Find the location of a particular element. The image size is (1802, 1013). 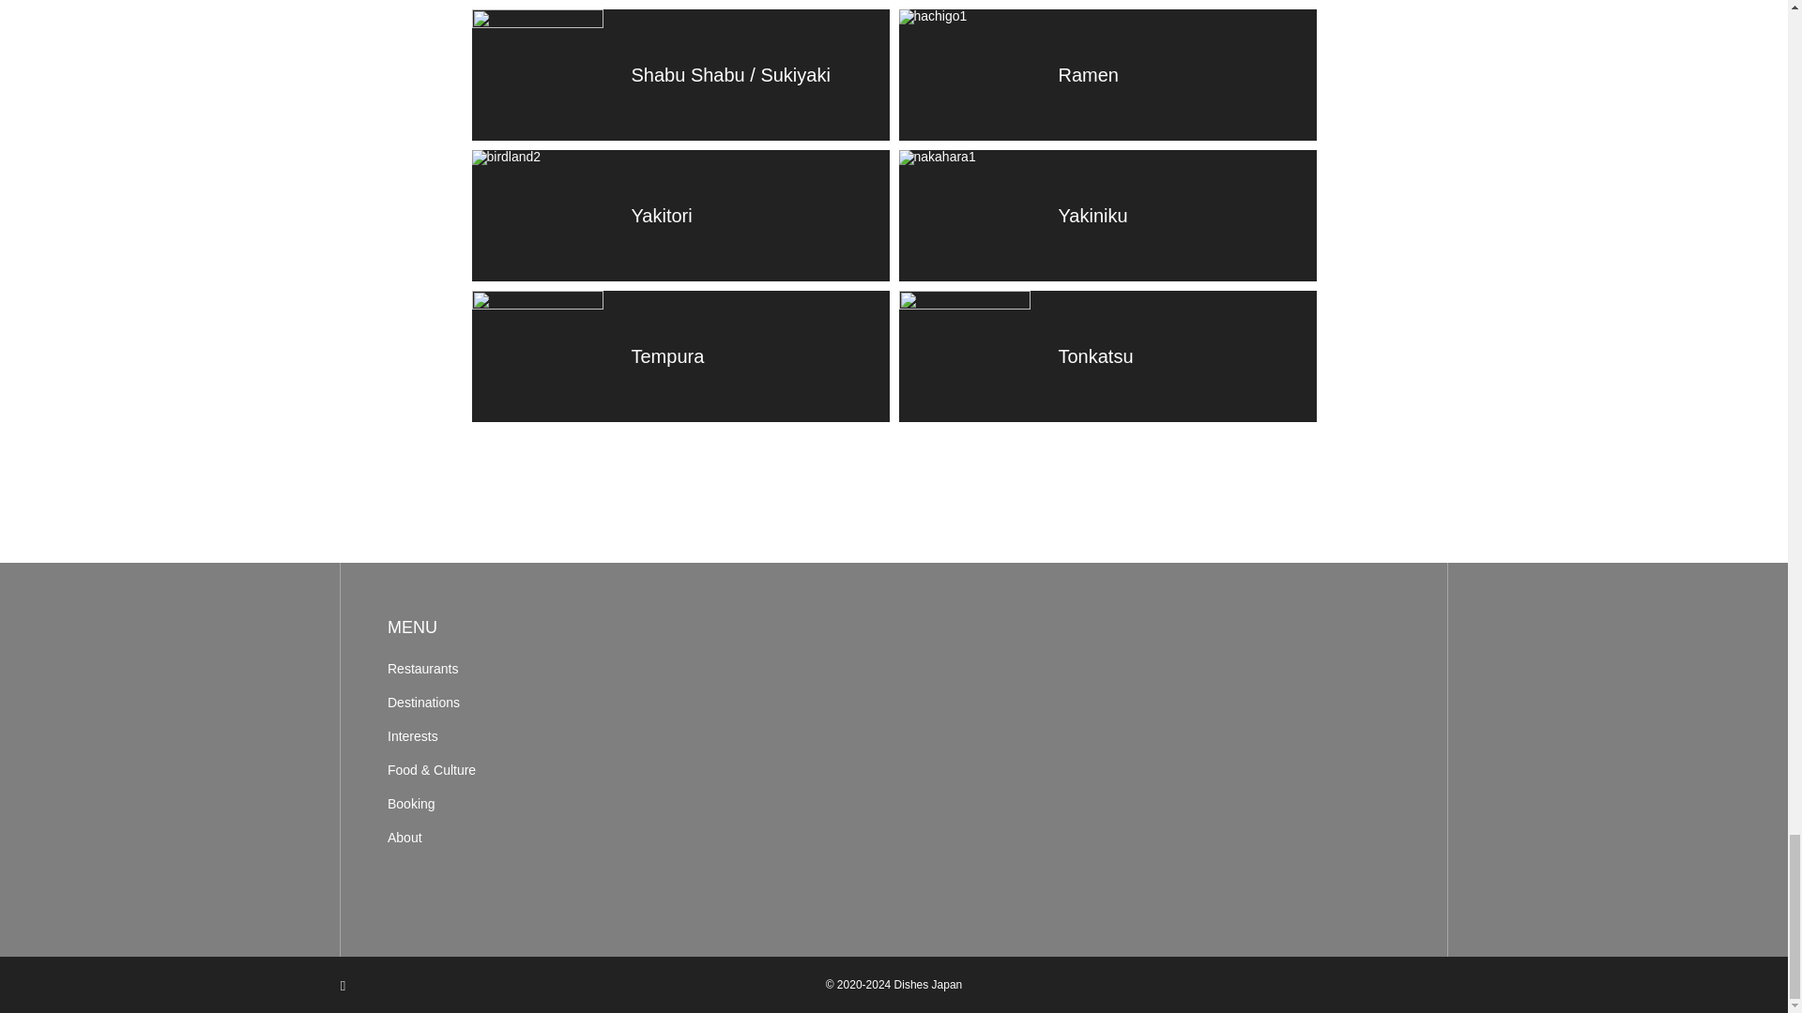

Yakiniku is located at coordinates (1107, 216).